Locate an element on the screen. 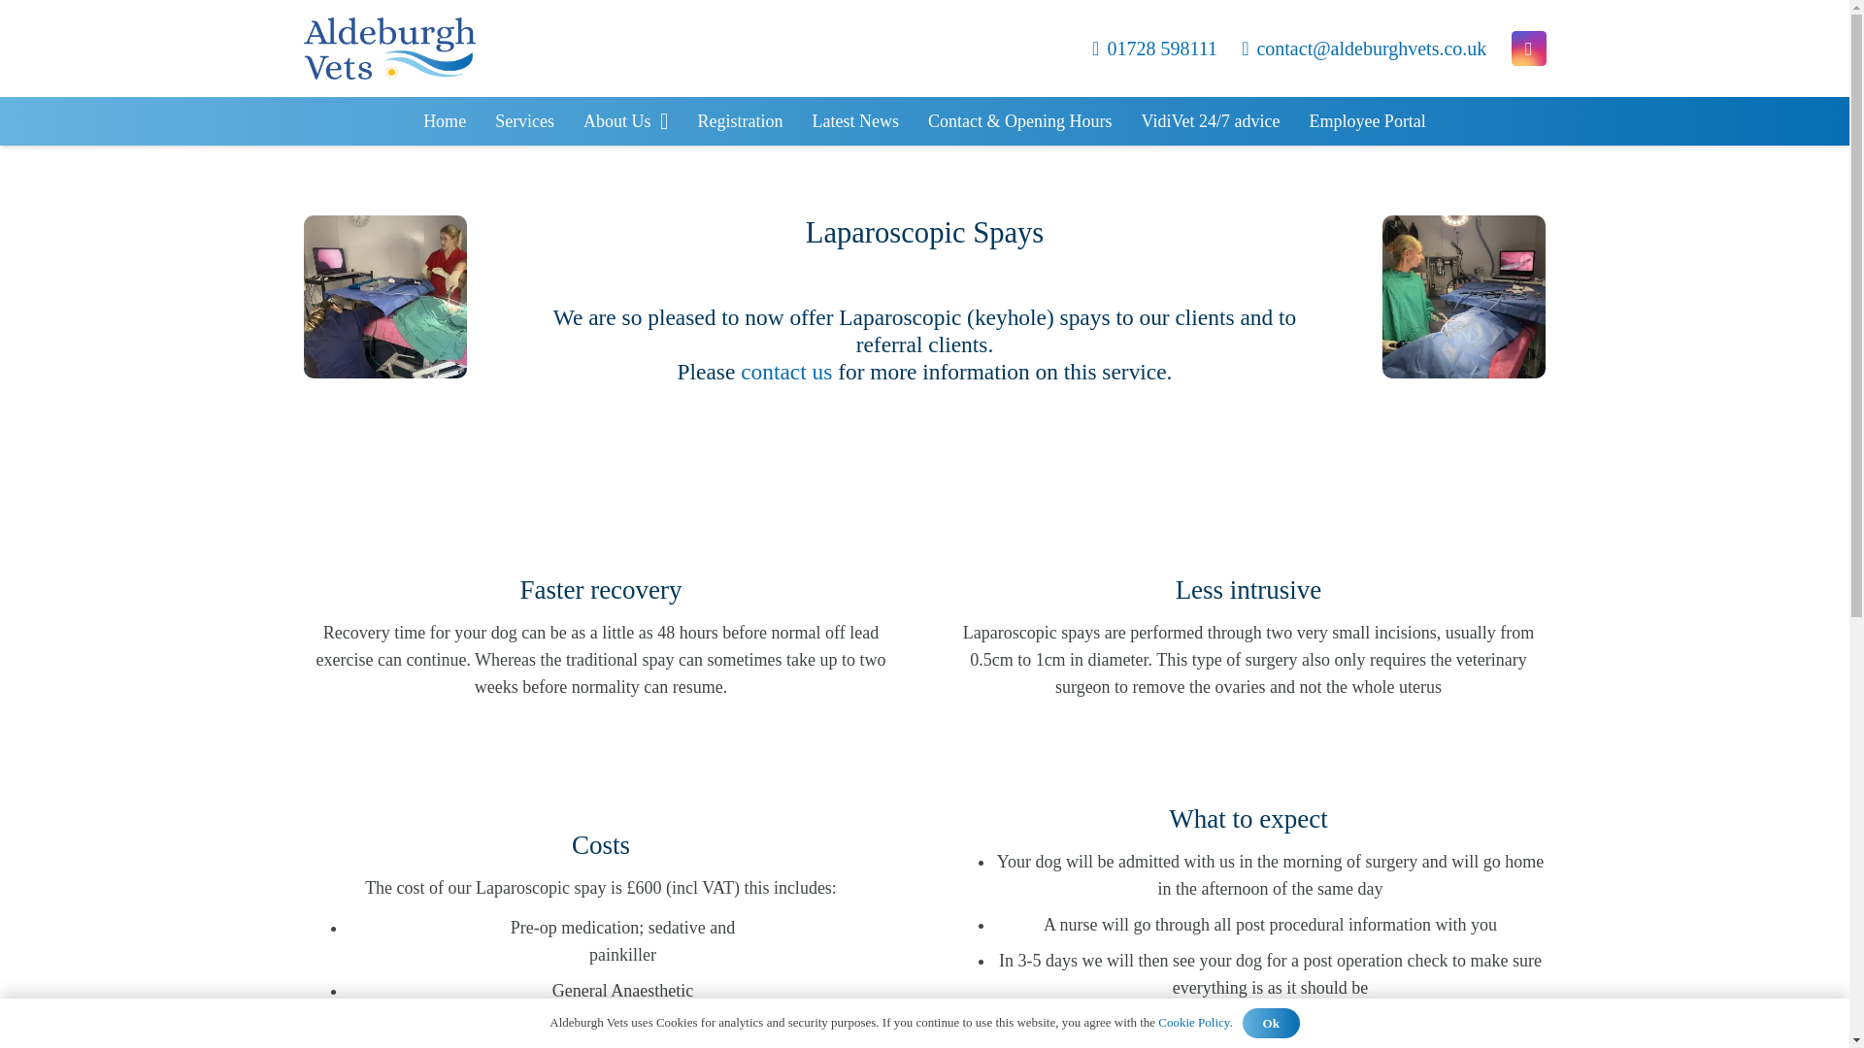 The image size is (1864, 1048). About Us is located at coordinates (625, 121).